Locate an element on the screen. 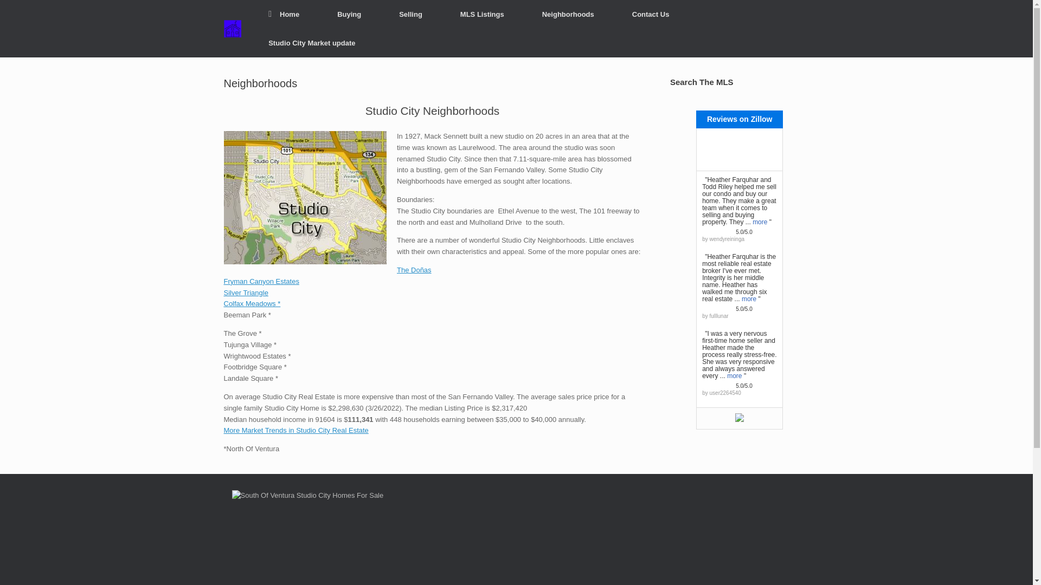 The height and width of the screenshot is (585, 1041). more is located at coordinates (749, 298).